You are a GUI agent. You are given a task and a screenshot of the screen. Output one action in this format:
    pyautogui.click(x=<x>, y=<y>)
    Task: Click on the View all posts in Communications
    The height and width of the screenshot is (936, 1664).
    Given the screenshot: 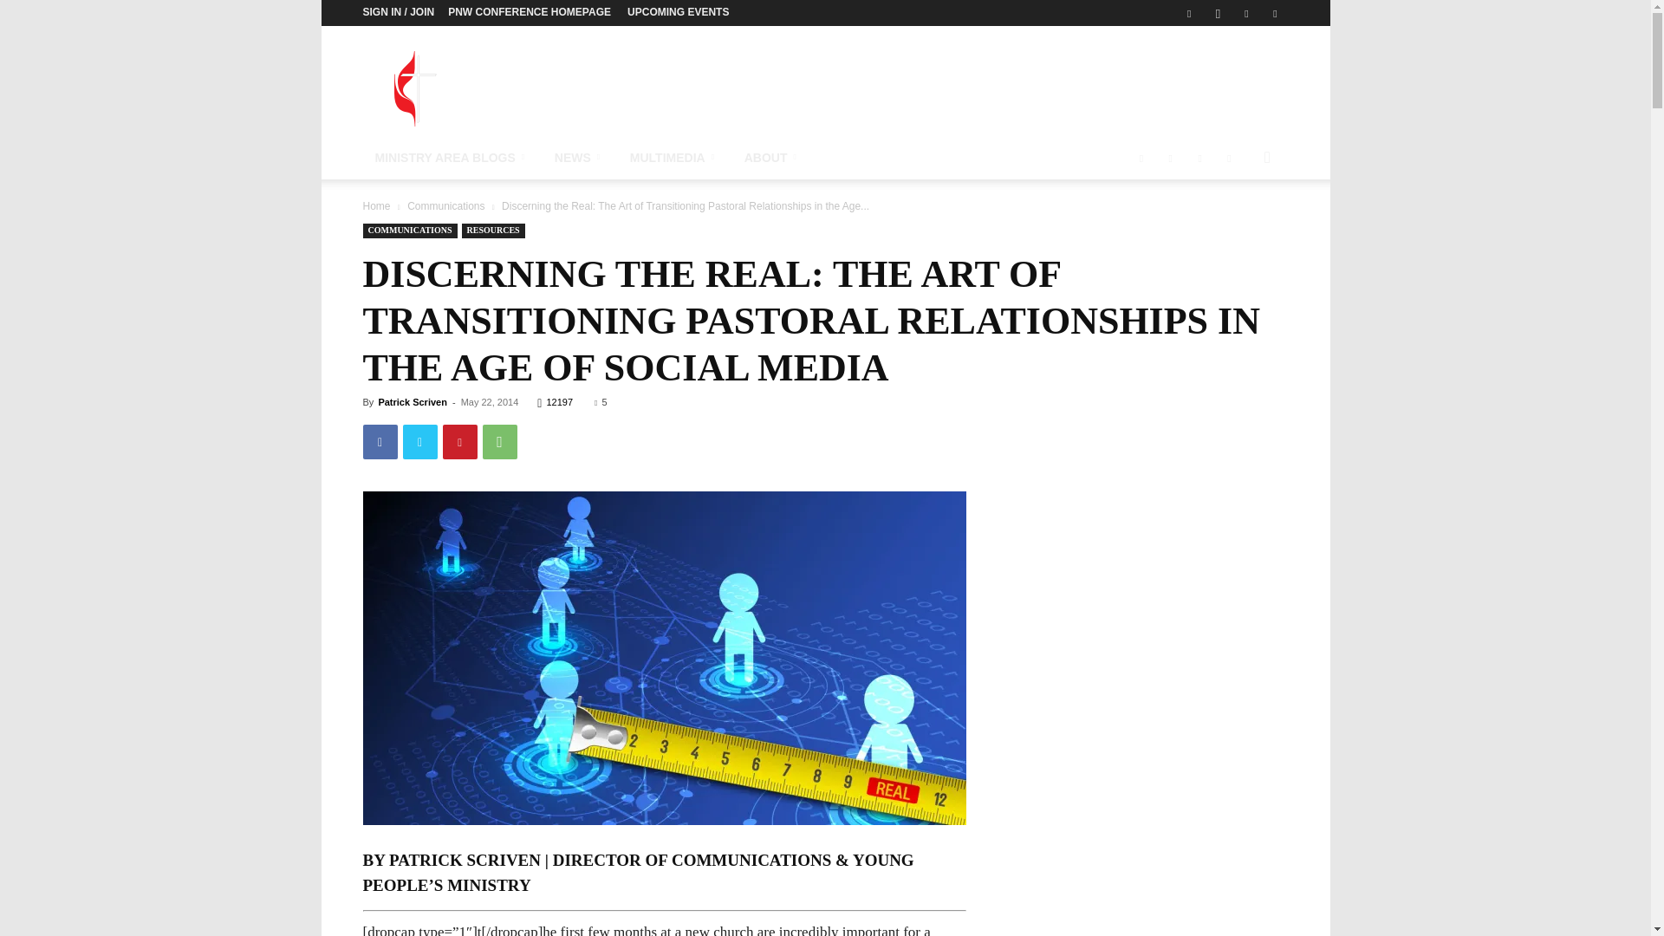 What is the action you would take?
    pyautogui.click(x=445, y=206)
    